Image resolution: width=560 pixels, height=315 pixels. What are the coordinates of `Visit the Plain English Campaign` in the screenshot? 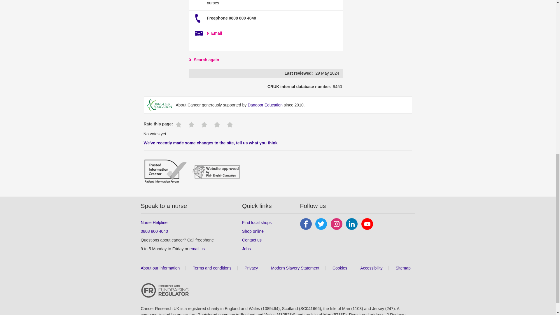 It's located at (216, 172).